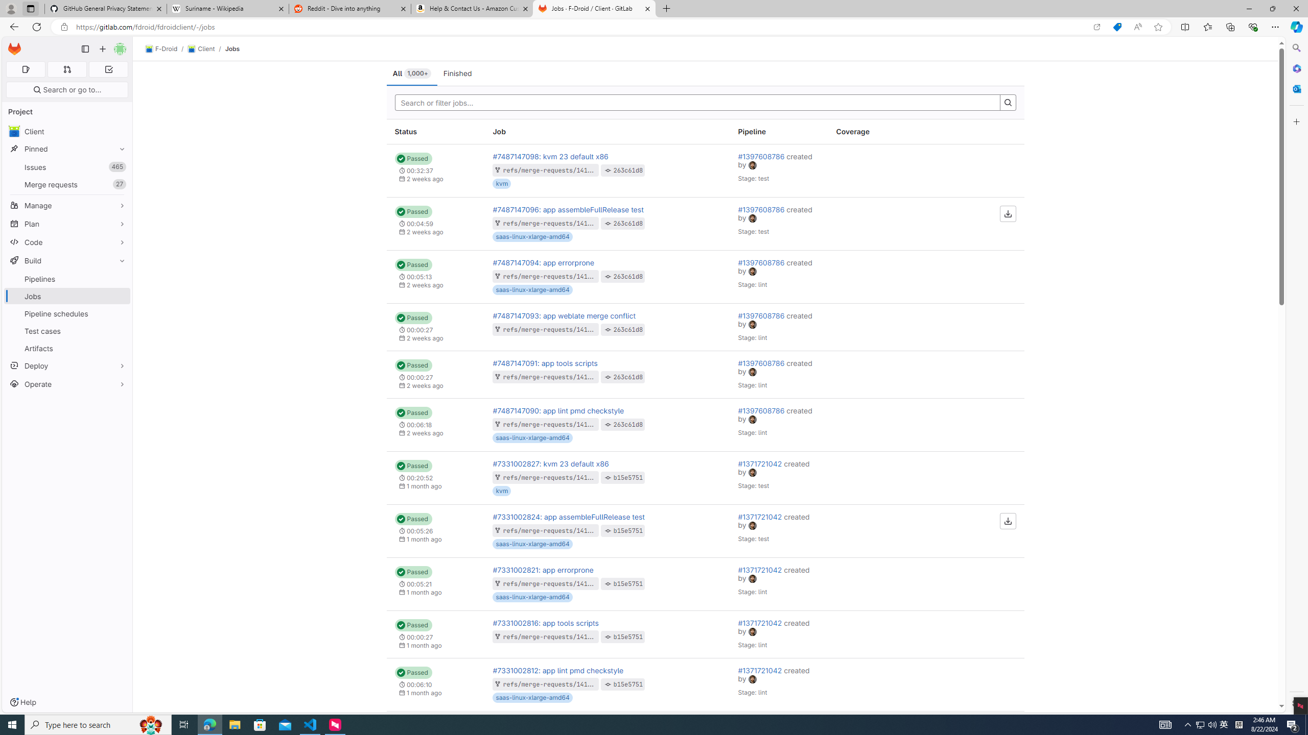 Image resolution: width=1308 pixels, height=735 pixels. What do you see at coordinates (546, 623) in the screenshot?
I see `#7331002816: app tools scripts` at bounding box center [546, 623].